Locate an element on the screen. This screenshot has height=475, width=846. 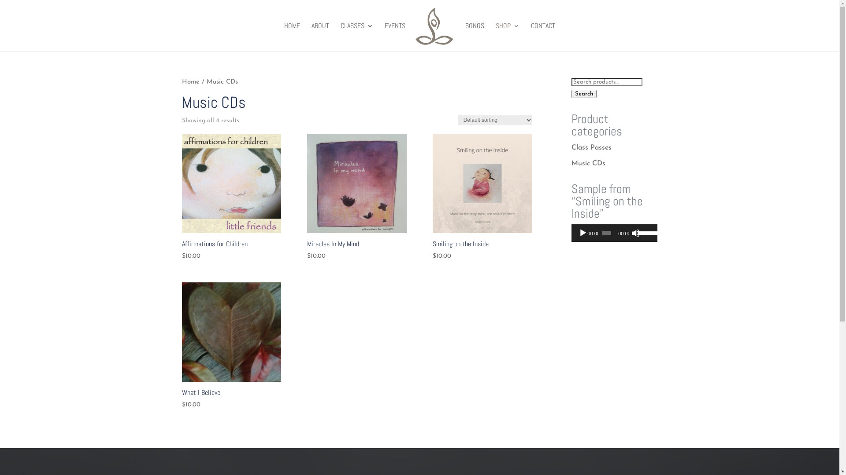
Music CDs is located at coordinates (589, 164).